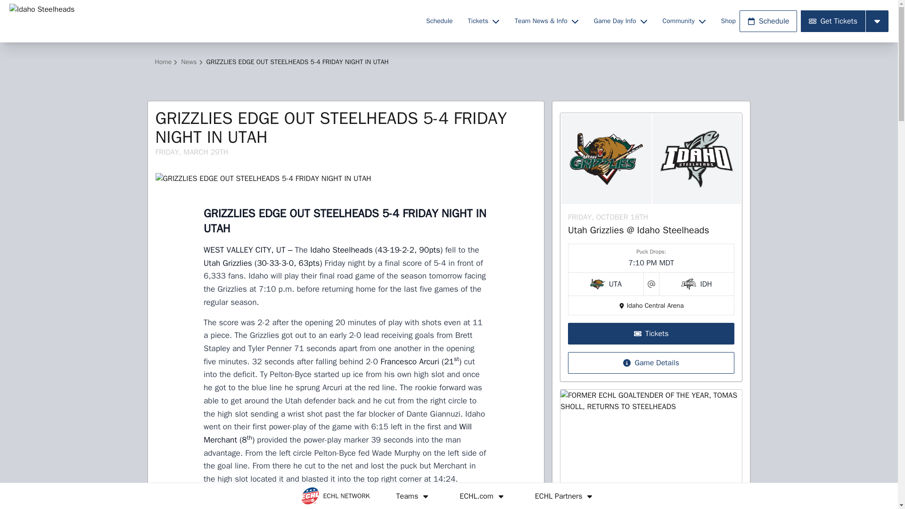  What do you see at coordinates (212, 21) in the screenshot?
I see `Idaho Steelheads` at bounding box center [212, 21].